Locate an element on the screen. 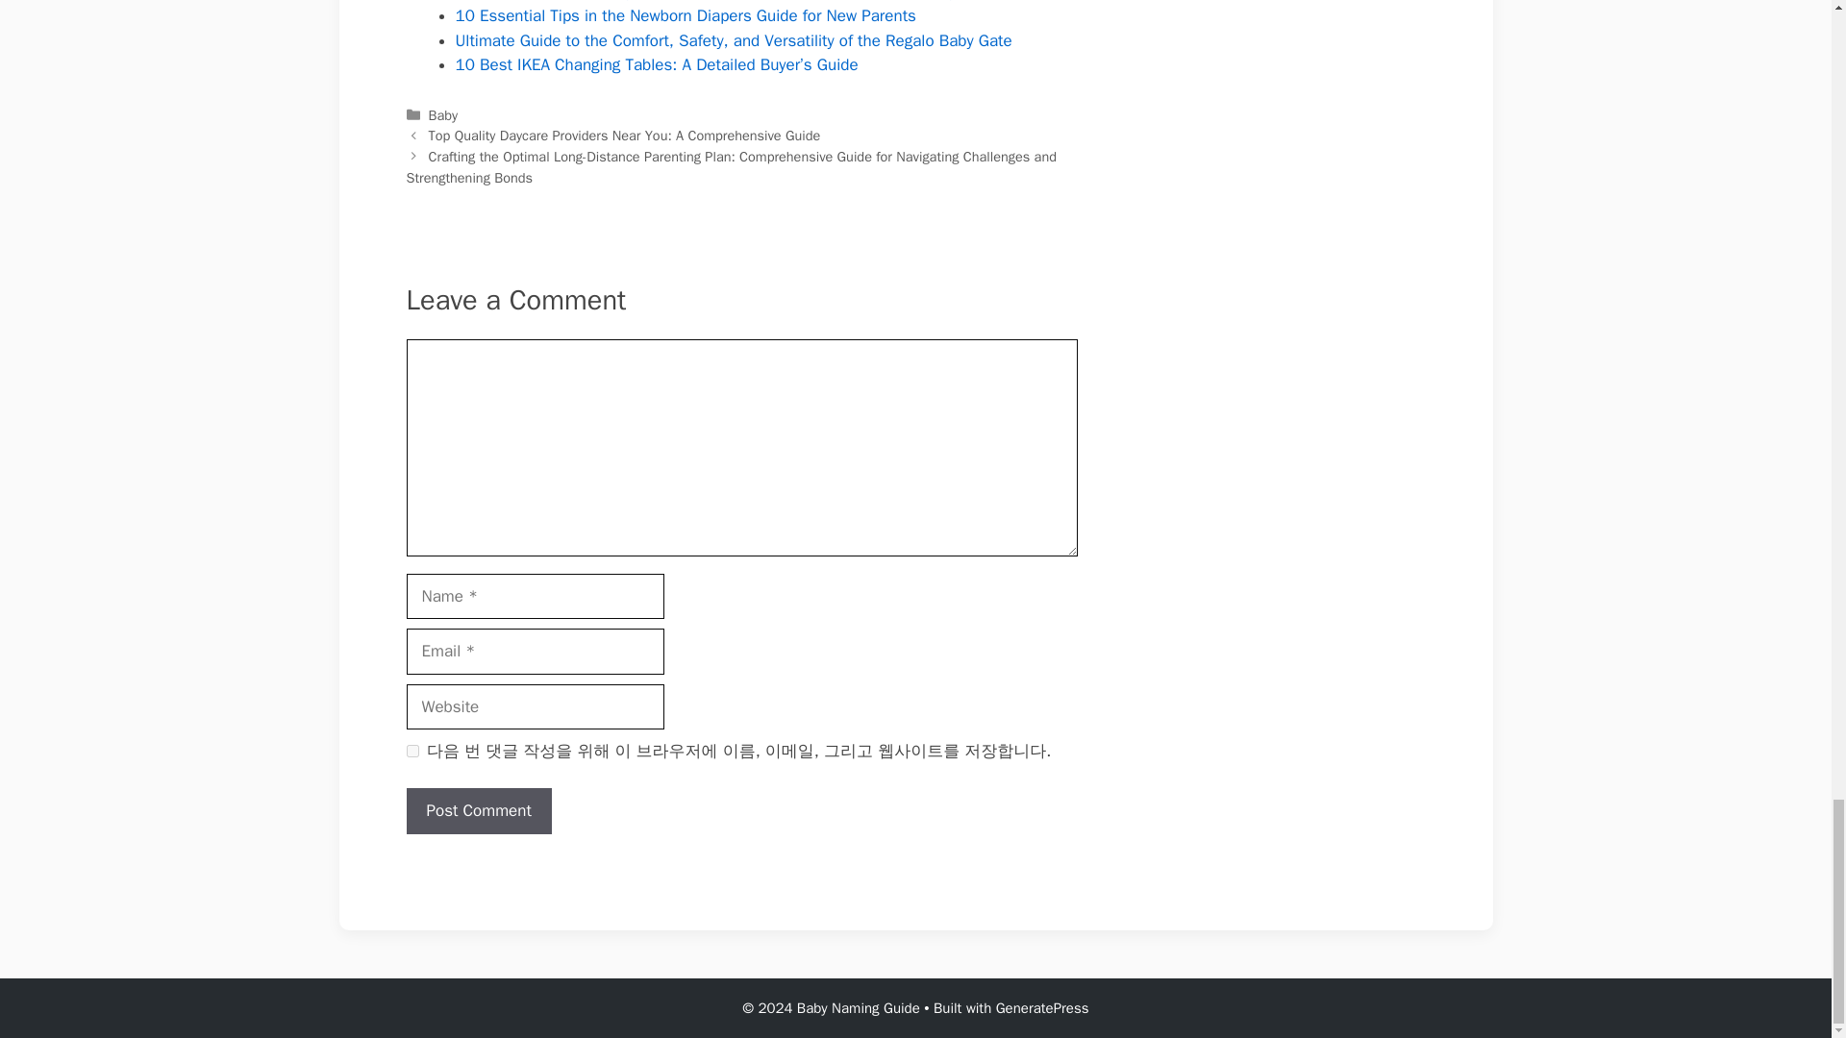  yes is located at coordinates (412, 752).